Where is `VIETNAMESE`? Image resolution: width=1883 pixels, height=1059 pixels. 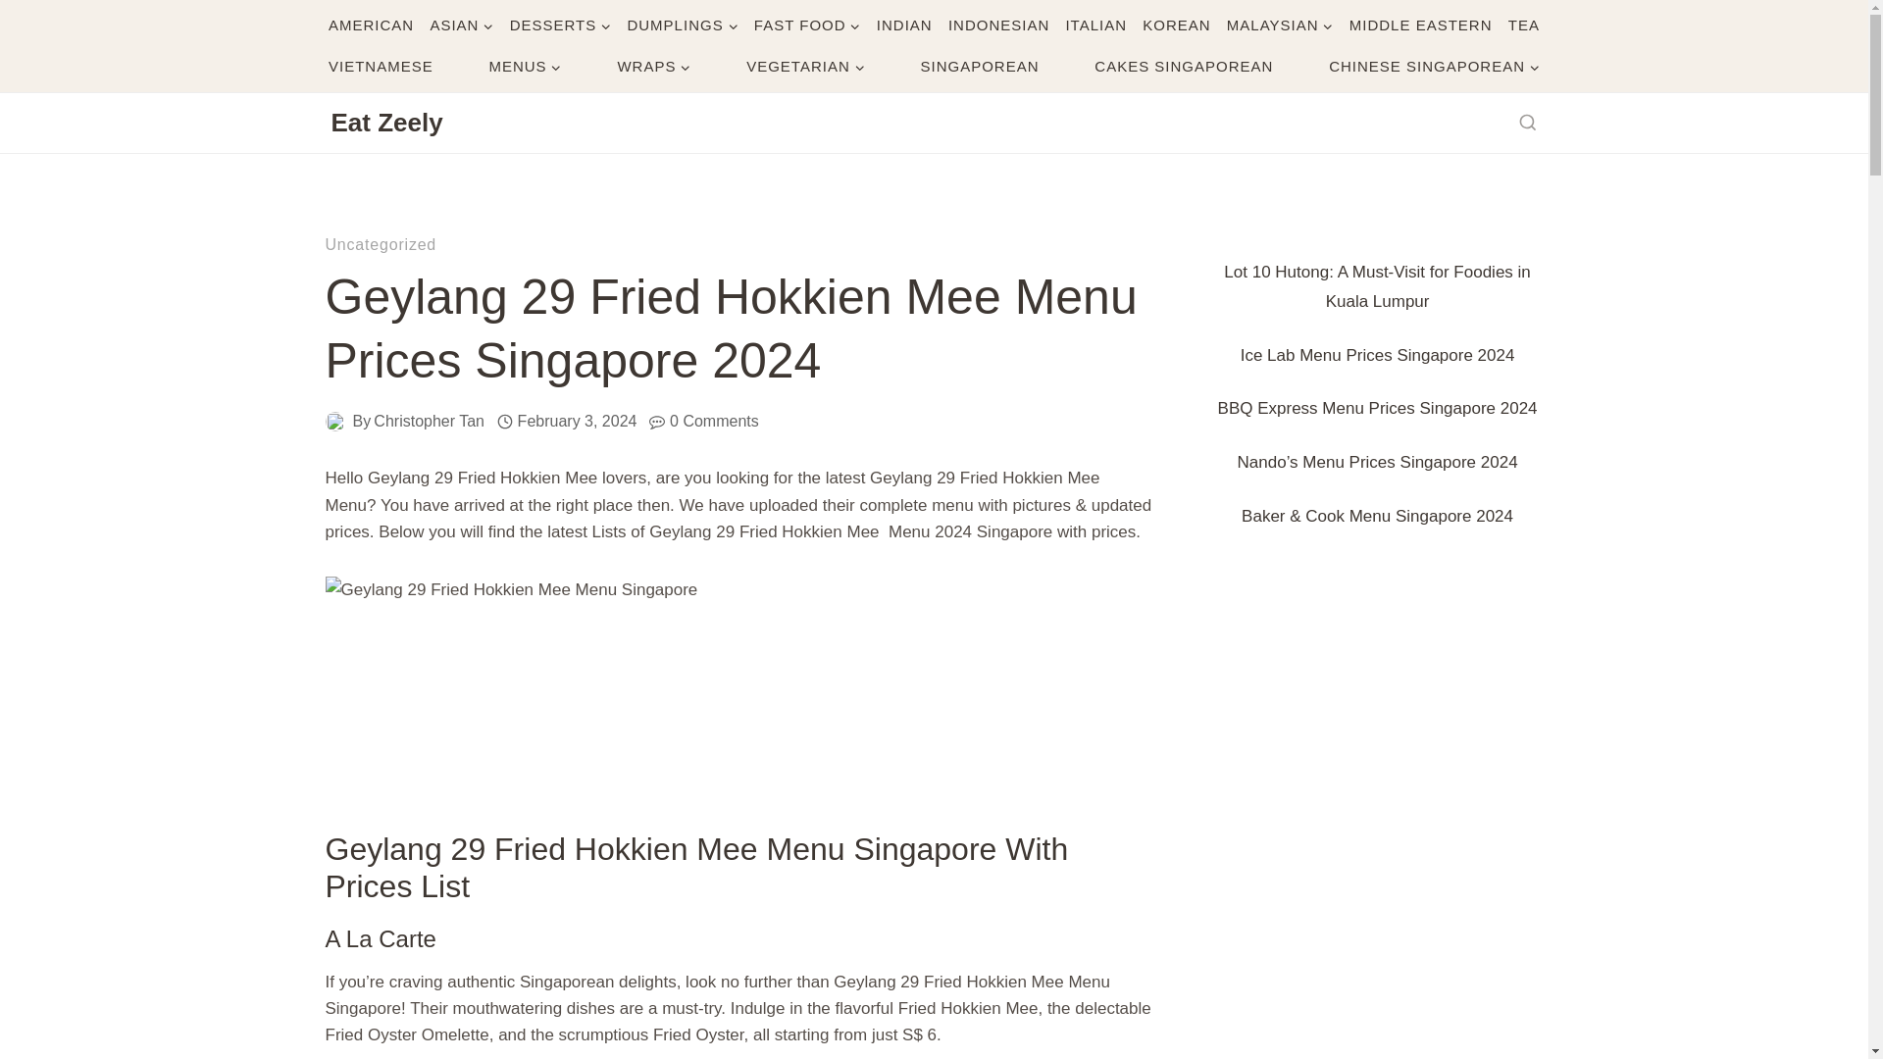
VIETNAMESE is located at coordinates (381, 67).